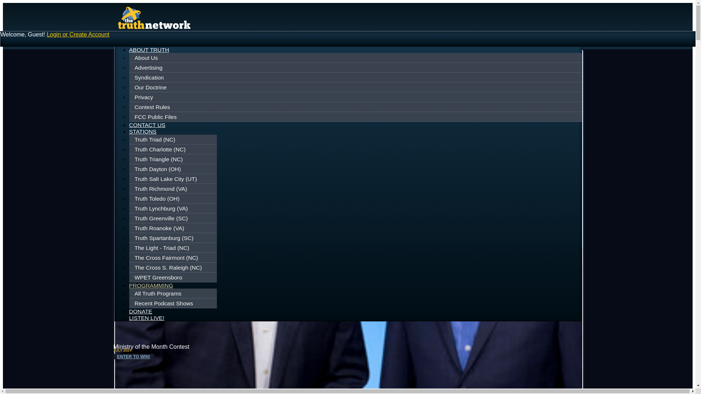 The height and width of the screenshot is (394, 701). I want to click on Advertising, so click(356, 67).